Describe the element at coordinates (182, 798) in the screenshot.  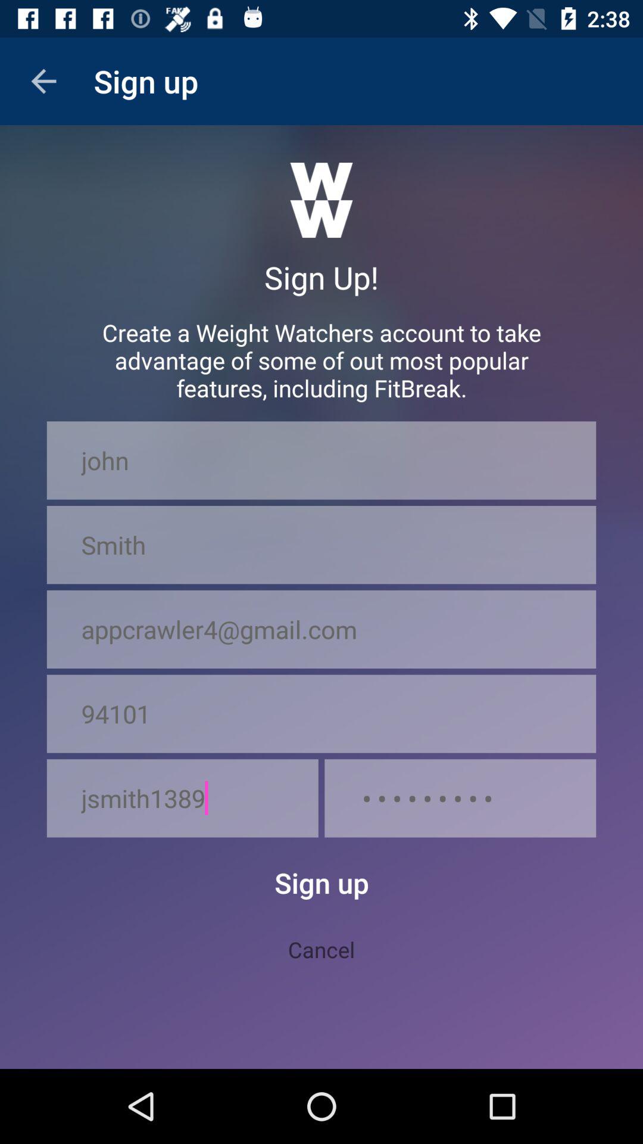
I see `choose the item next to the crowd3116 icon` at that location.